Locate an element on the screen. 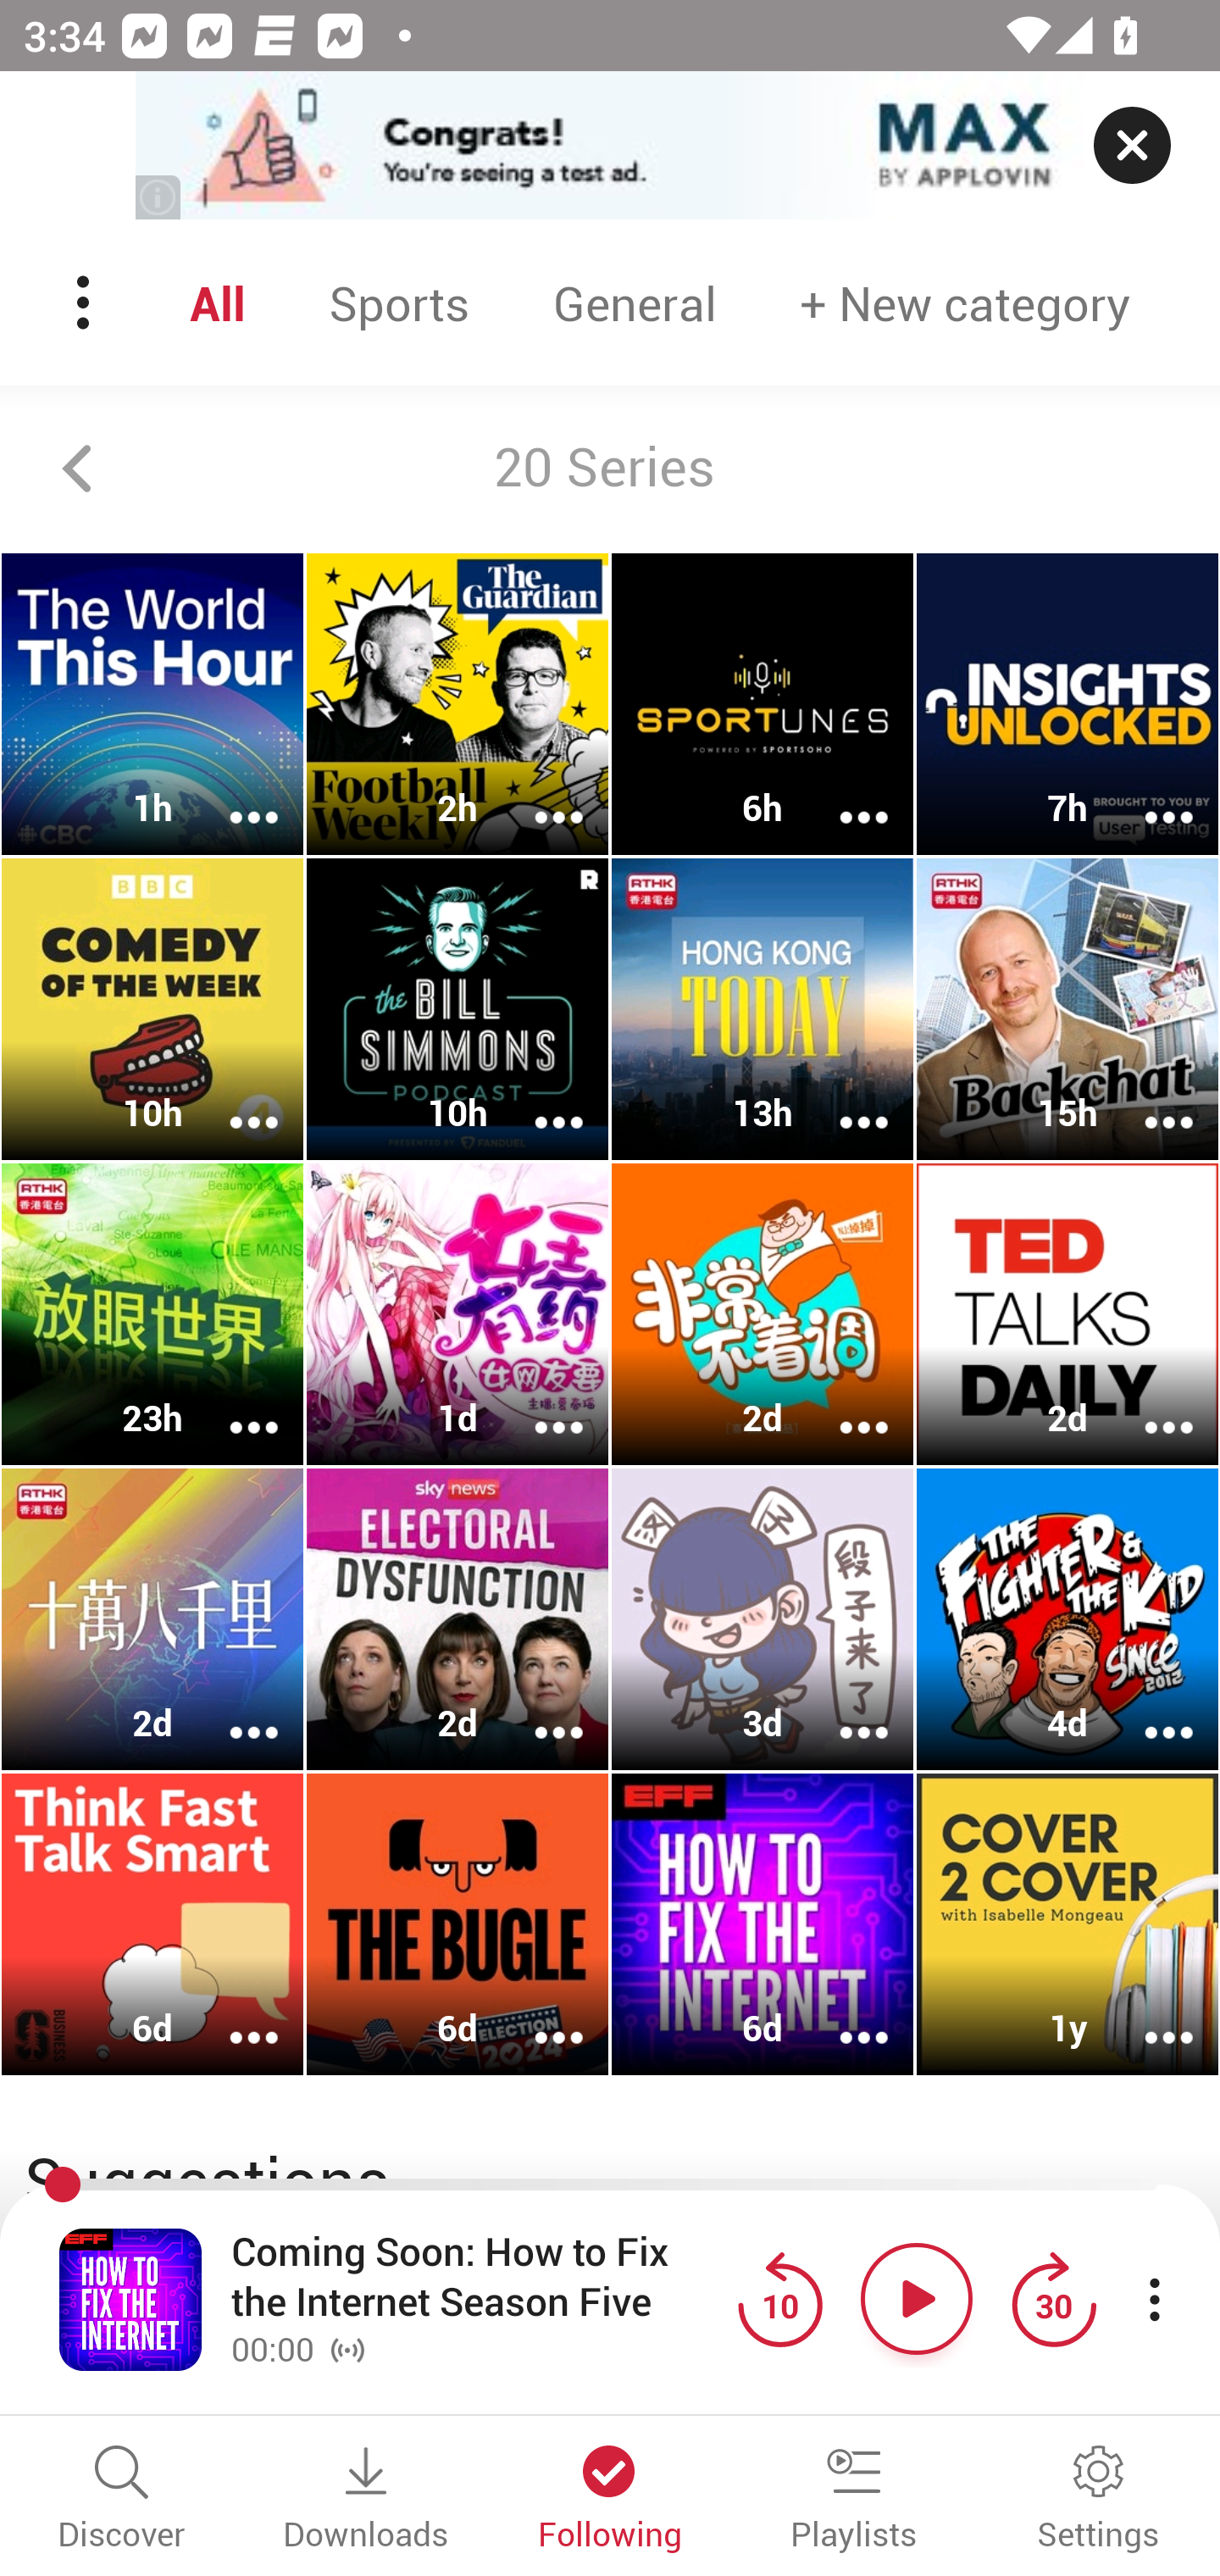 This screenshot has height=2576, width=1220. More options is located at coordinates (232, 796).